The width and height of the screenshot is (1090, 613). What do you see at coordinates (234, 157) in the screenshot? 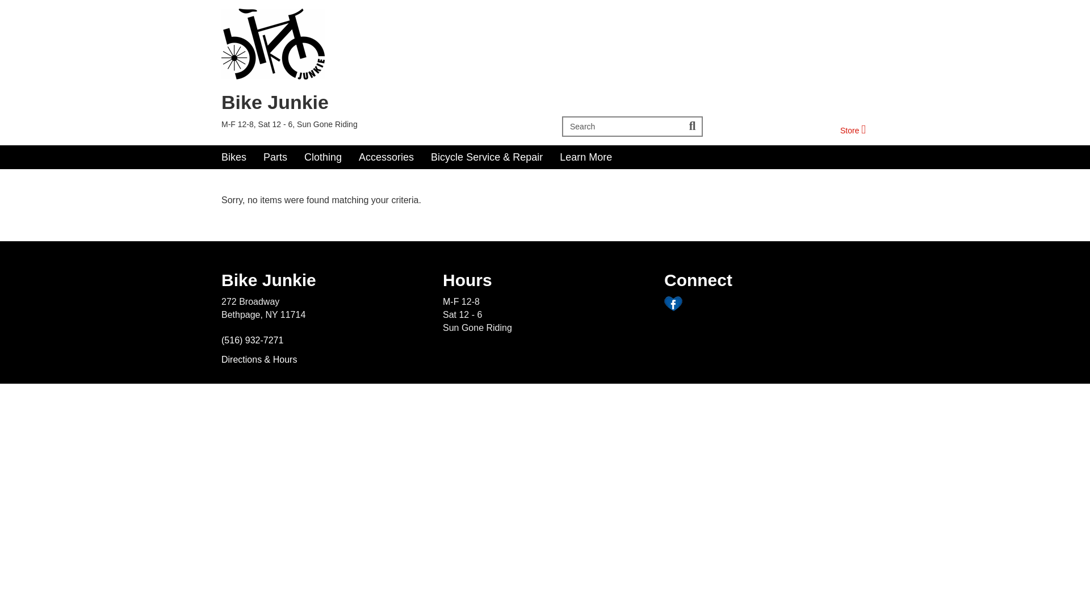
I see `Store` at bounding box center [234, 157].